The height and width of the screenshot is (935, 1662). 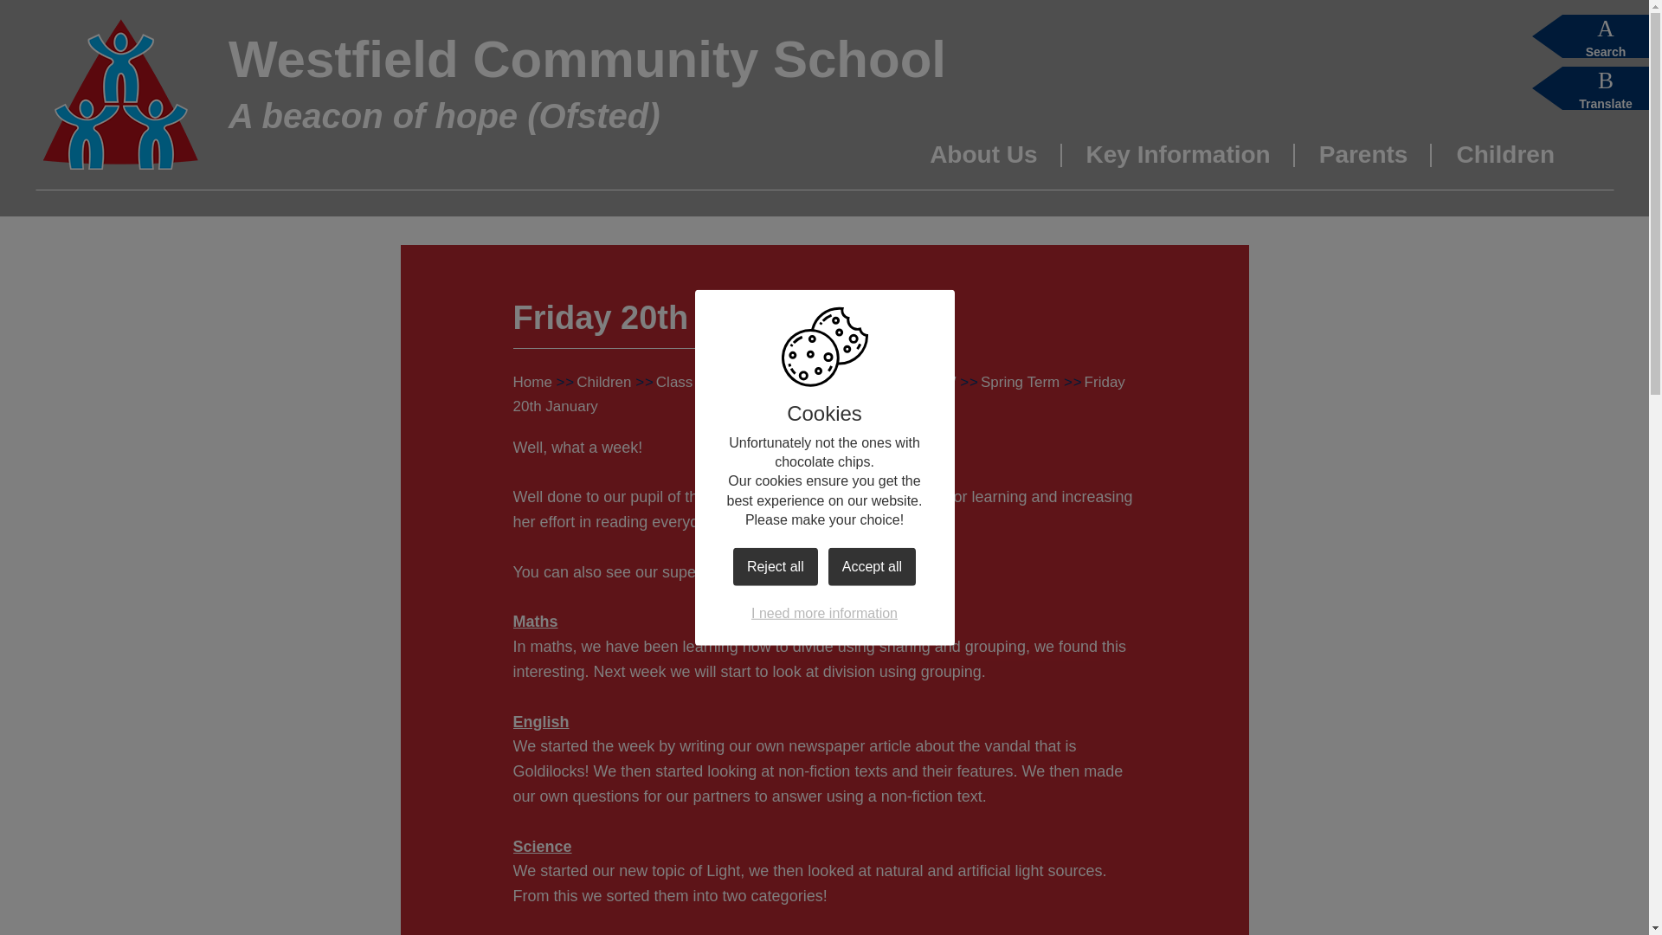 What do you see at coordinates (1363, 163) in the screenshot?
I see `Parents` at bounding box center [1363, 163].